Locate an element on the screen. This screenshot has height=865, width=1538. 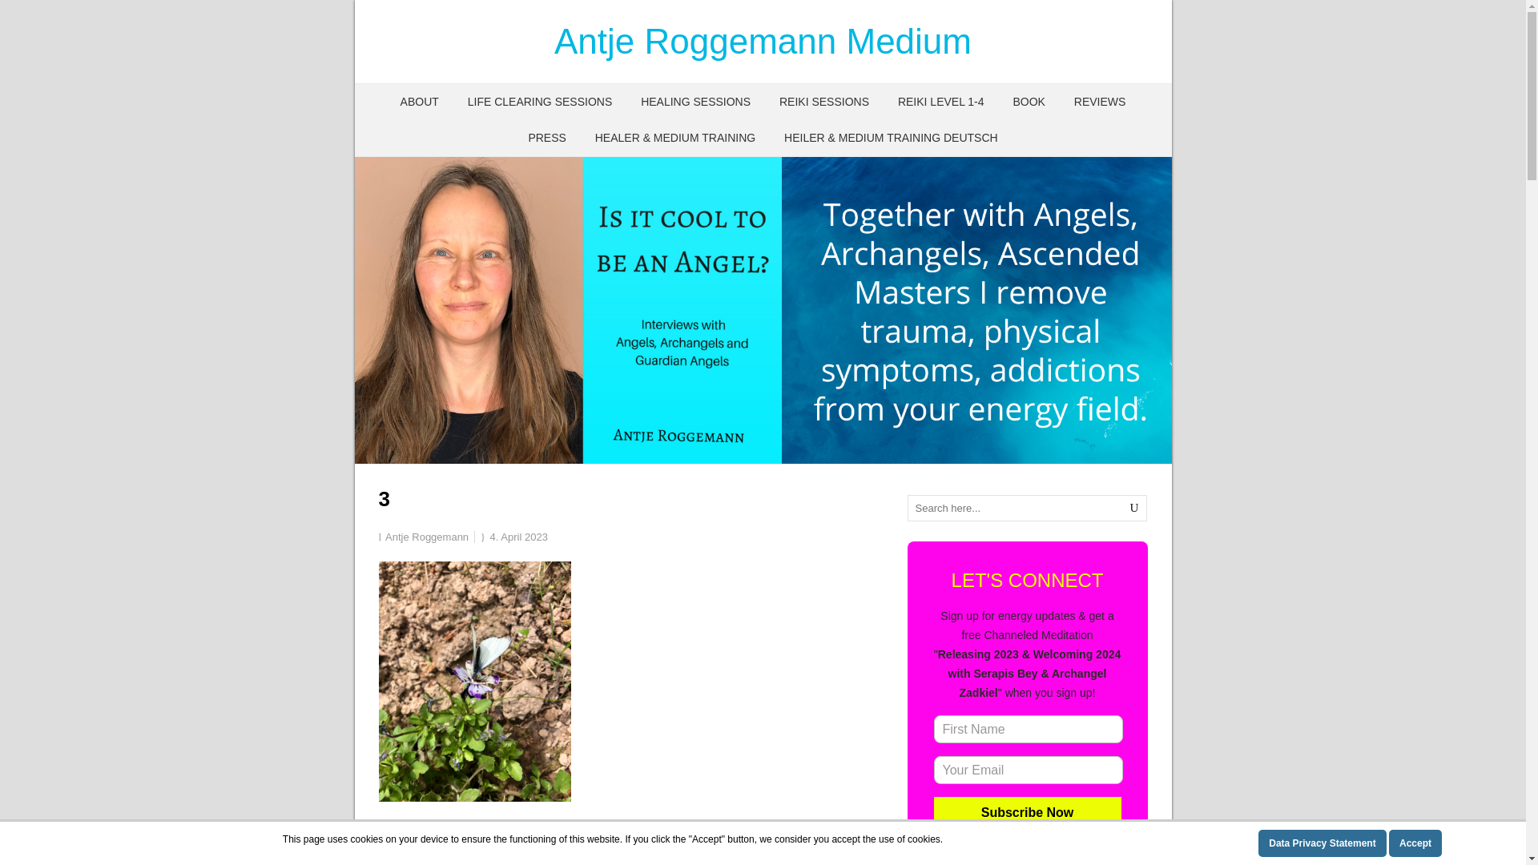
REIKI LEVEL 1-4 is located at coordinates (940, 102).